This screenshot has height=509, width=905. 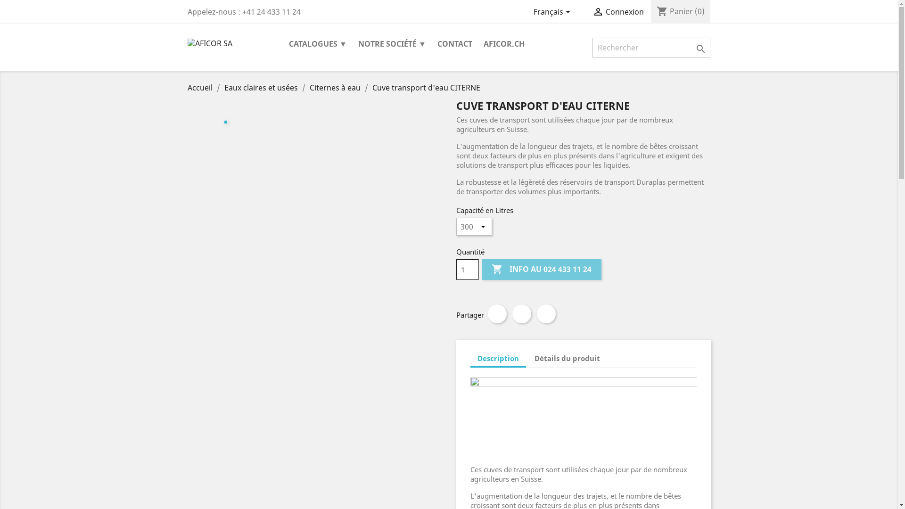 What do you see at coordinates (504, 44) in the screenshot?
I see `AFICOR.CH` at bounding box center [504, 44].